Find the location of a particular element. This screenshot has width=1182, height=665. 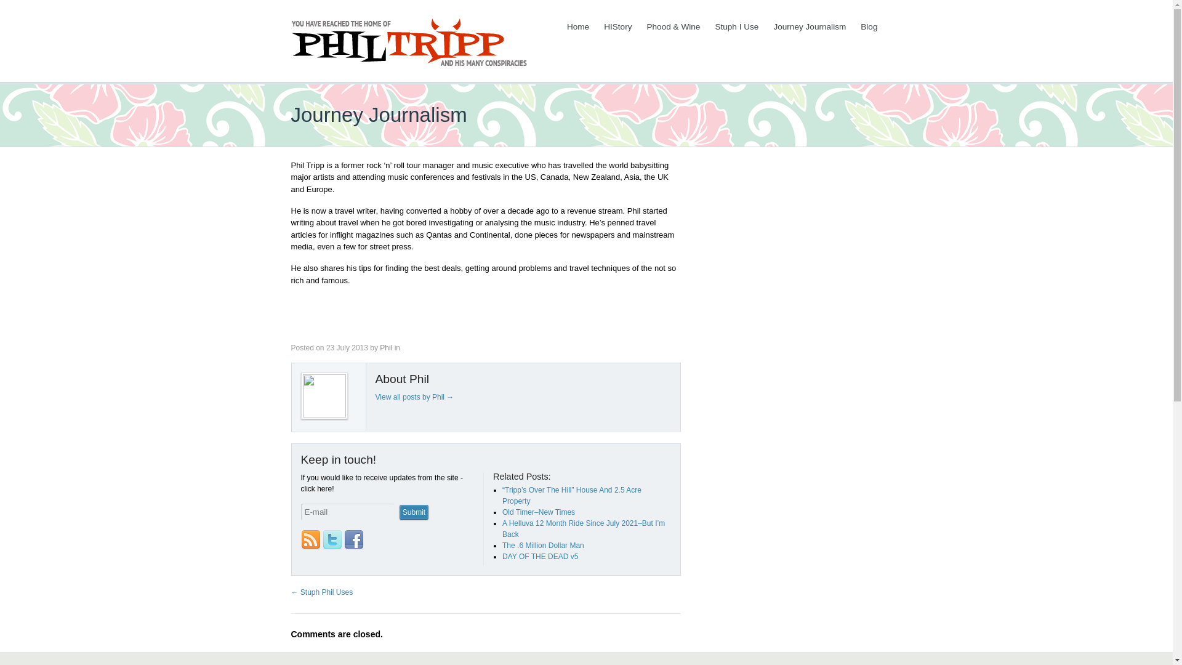

Connect on Facebook is located at coordinates (353, 539).